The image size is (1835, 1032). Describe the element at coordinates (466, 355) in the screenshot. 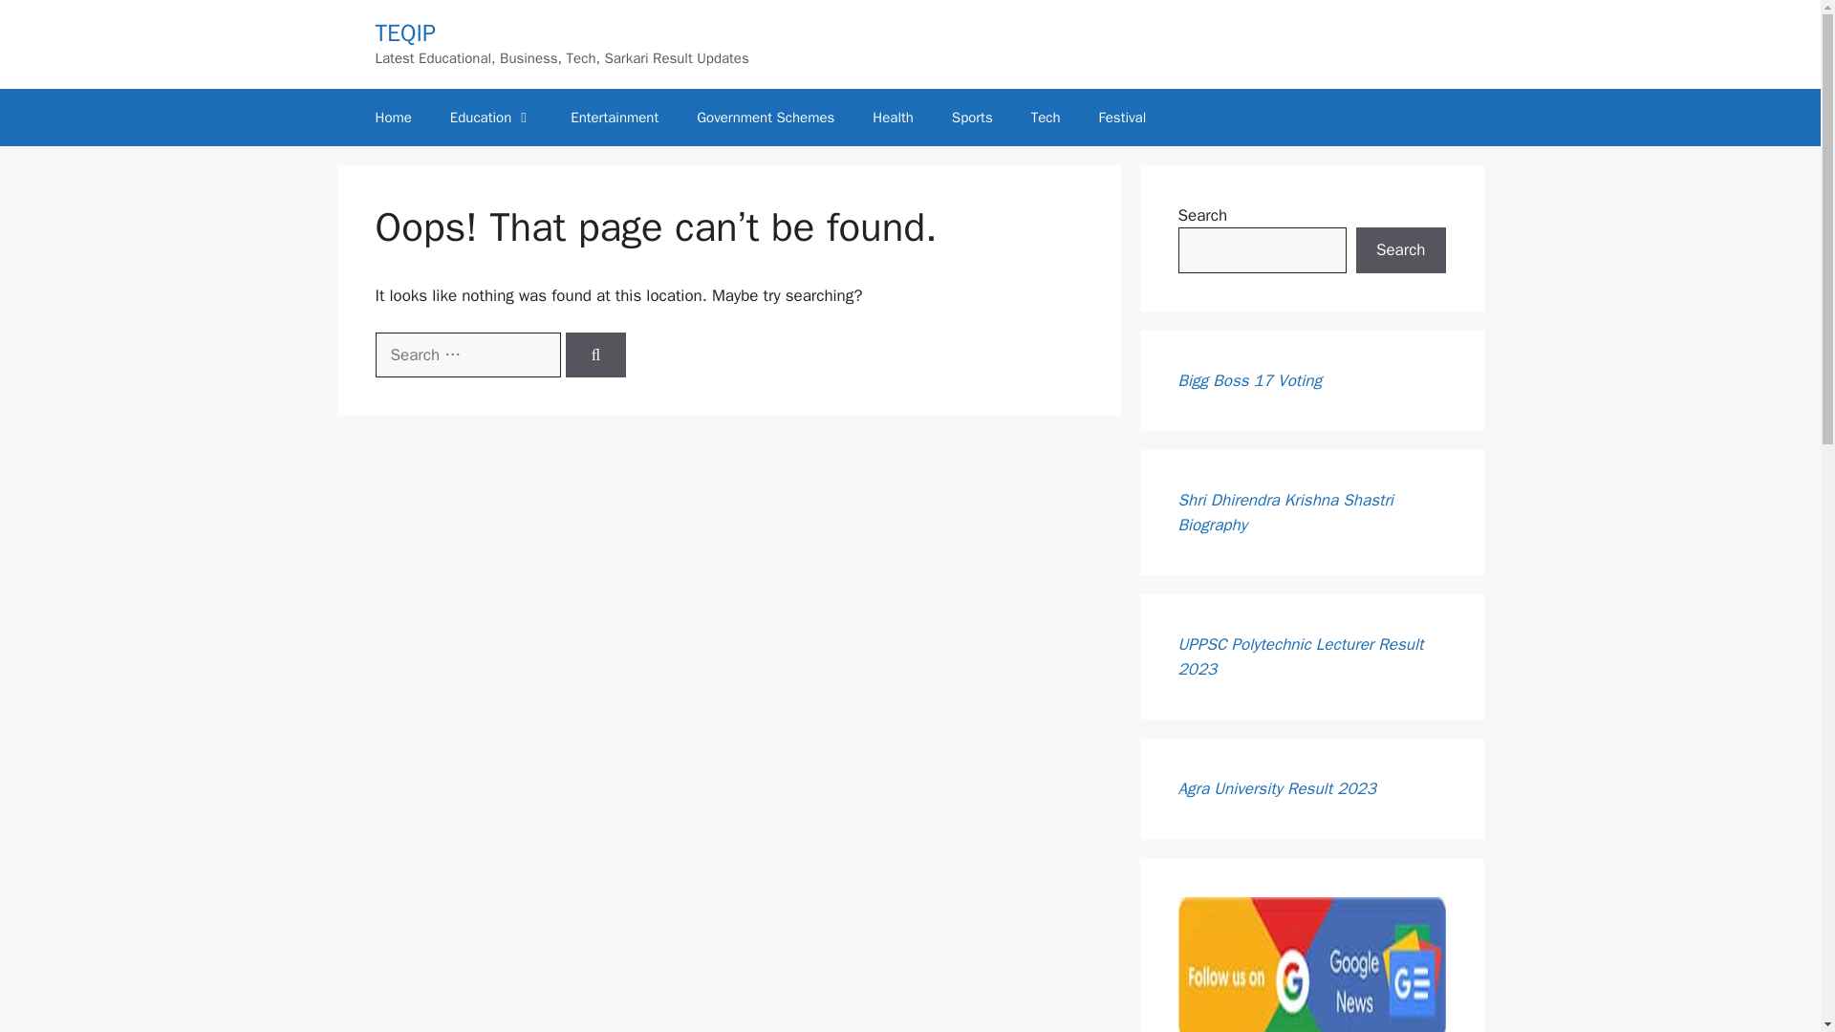

I see `Search for:` at that location.